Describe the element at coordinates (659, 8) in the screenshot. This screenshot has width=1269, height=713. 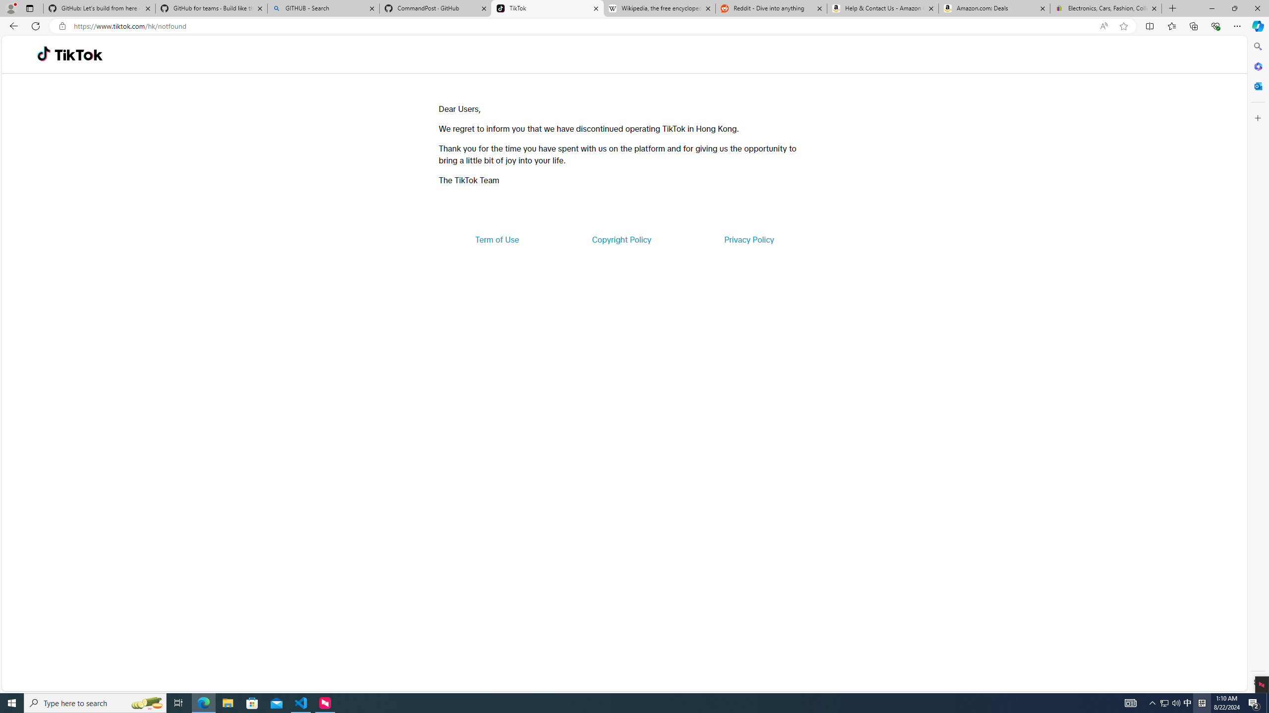
I see `Wikipedia, the free encyclopedia` at that location.